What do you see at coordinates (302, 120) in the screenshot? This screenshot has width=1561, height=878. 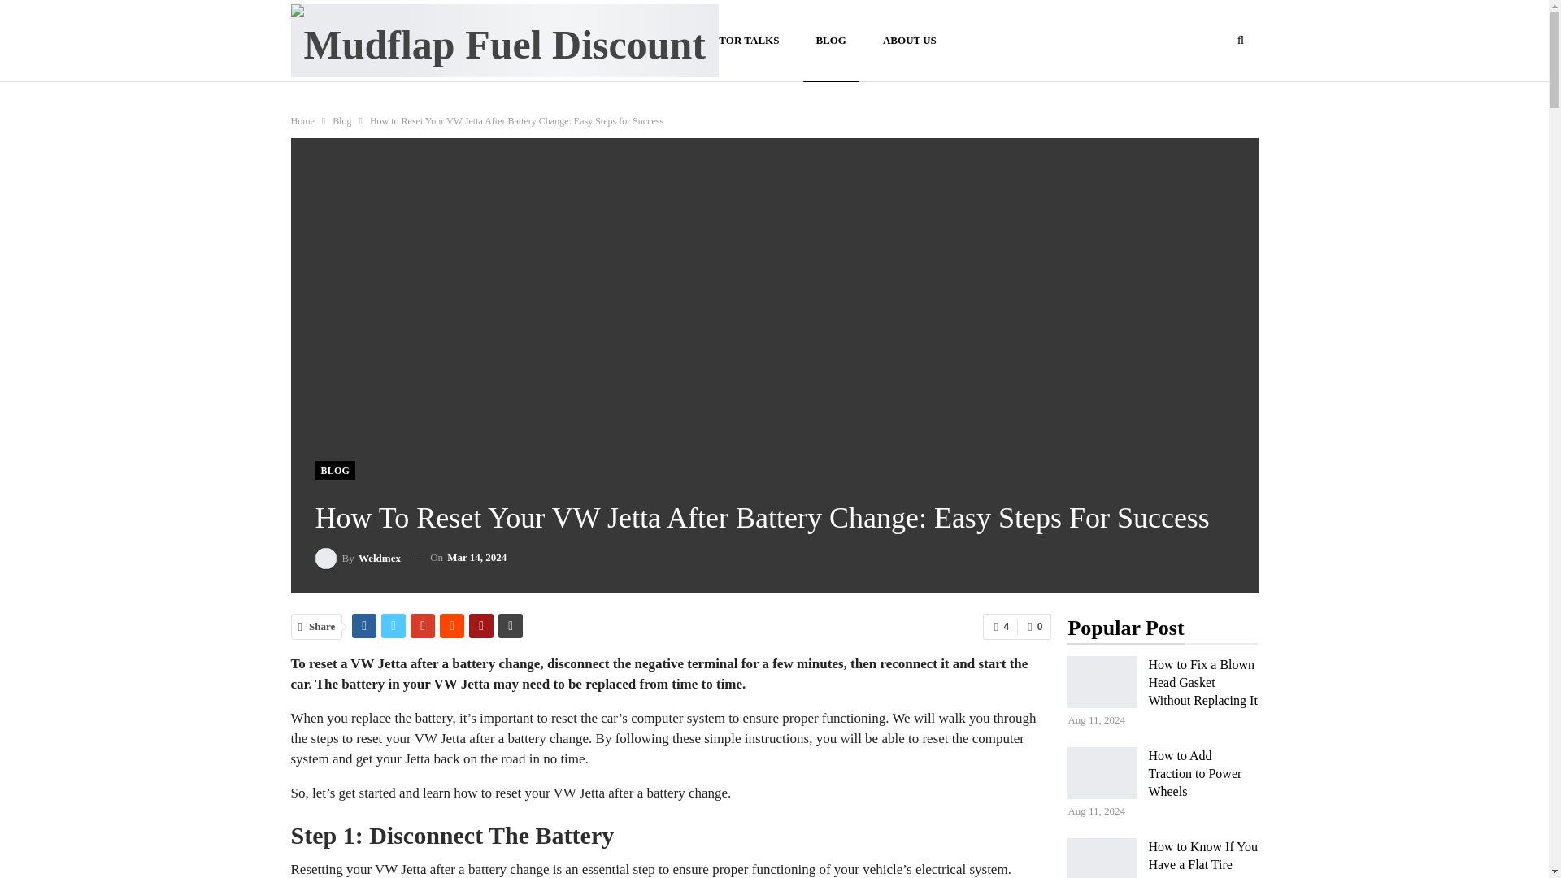 I see `Home` at bounding box center [302, 120].